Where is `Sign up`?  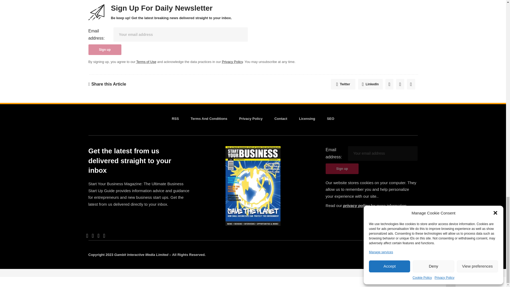 Sign up is located at coordinates (105, 50).